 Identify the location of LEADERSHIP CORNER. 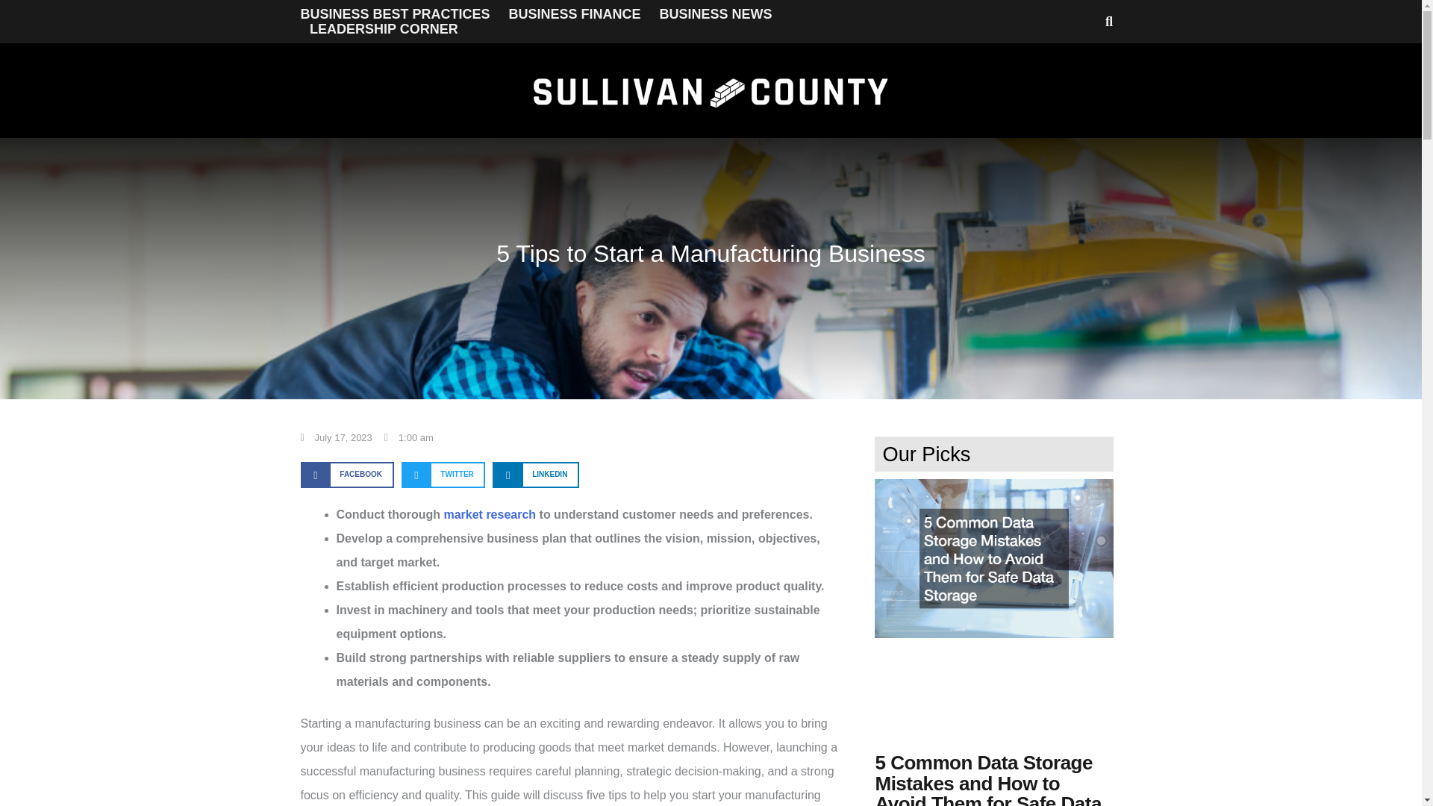
(384, 28).